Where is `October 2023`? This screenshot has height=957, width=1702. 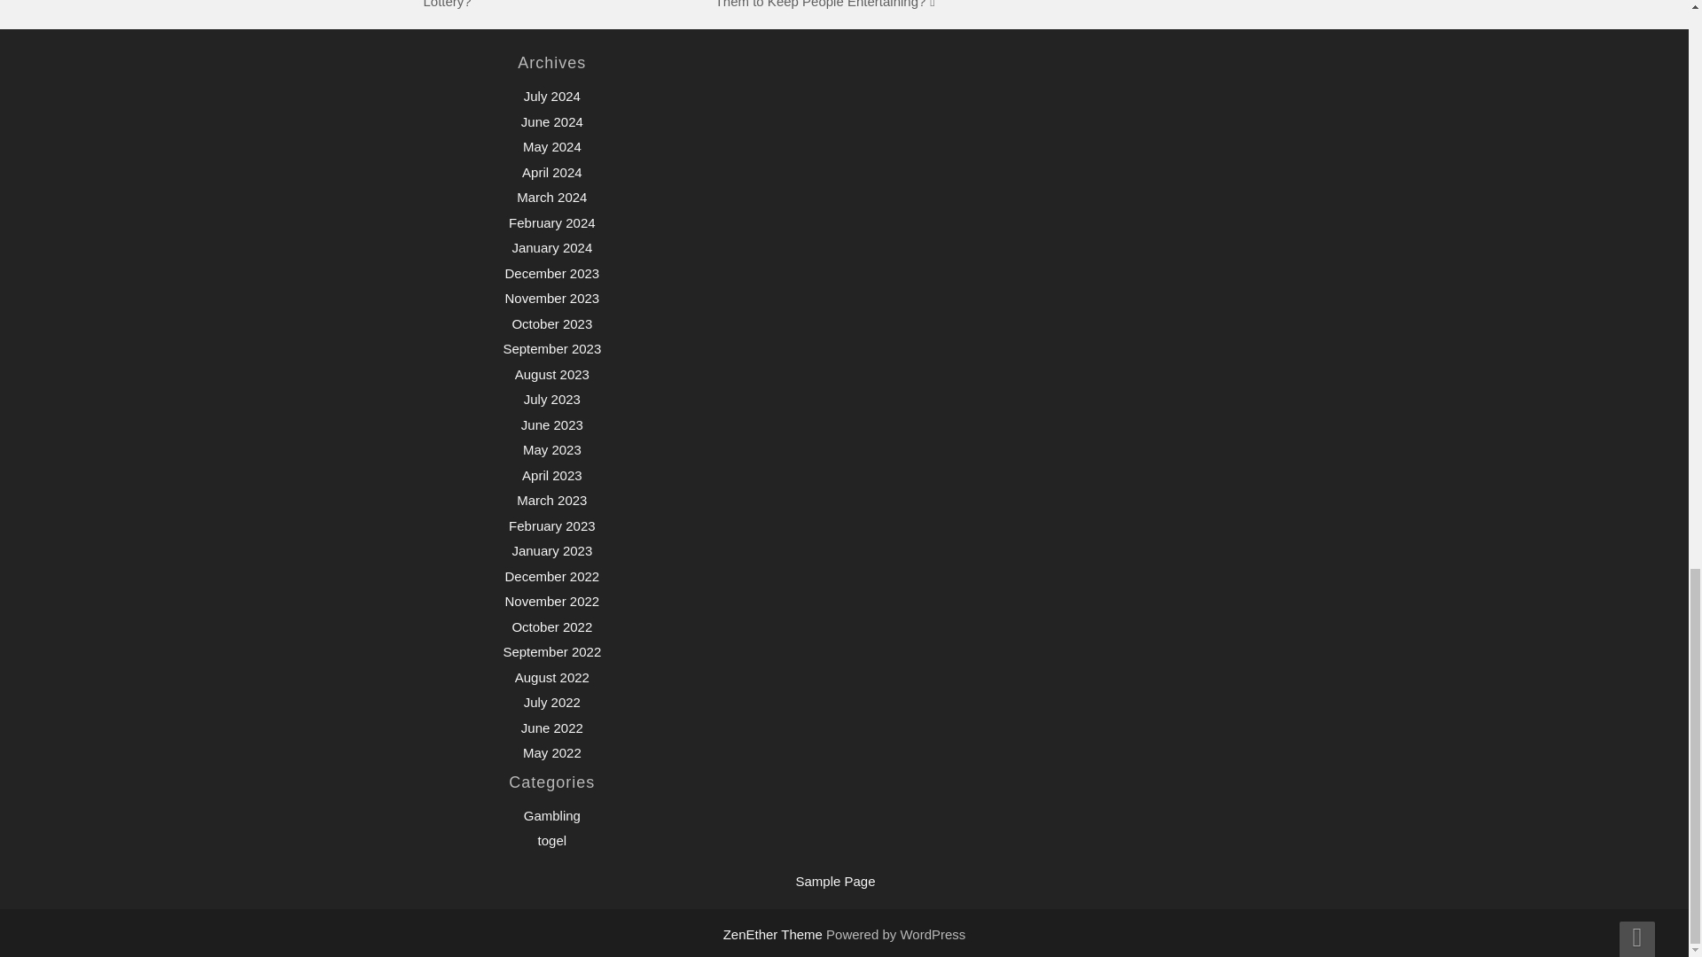 October 2023 is located at coordinates (551, 323).